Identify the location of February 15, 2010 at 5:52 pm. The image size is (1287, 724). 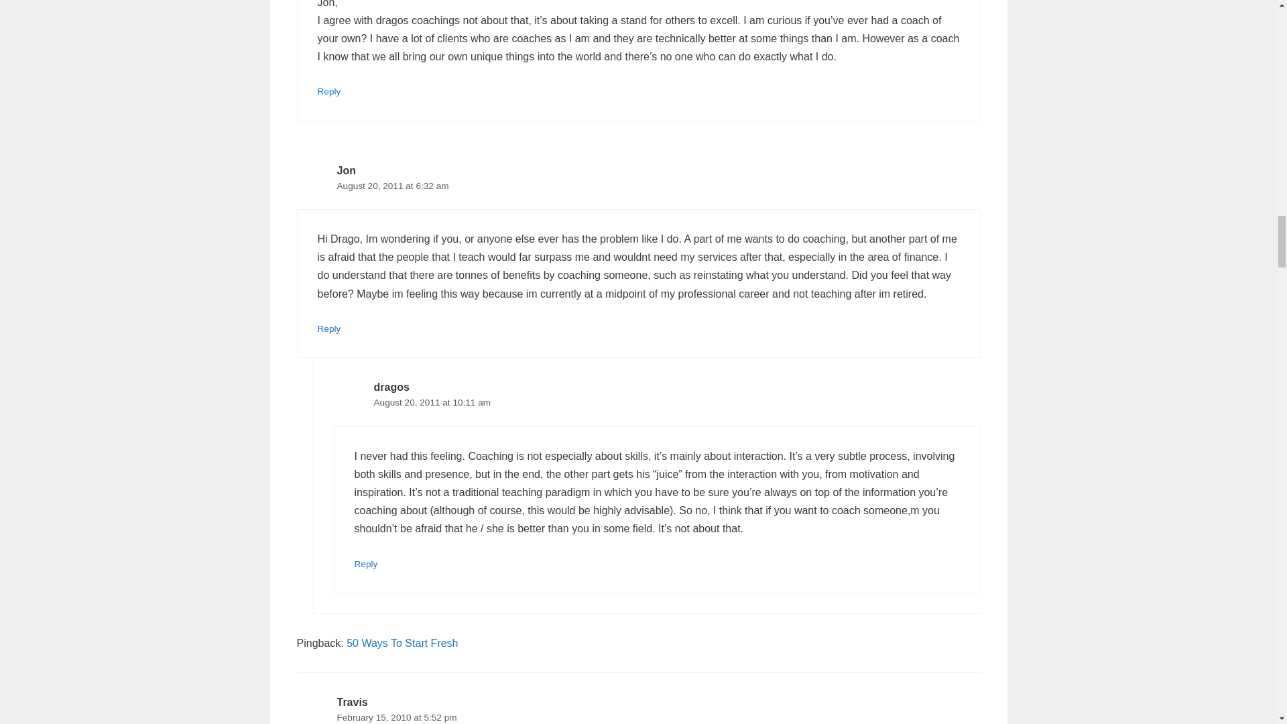
(396, 717).